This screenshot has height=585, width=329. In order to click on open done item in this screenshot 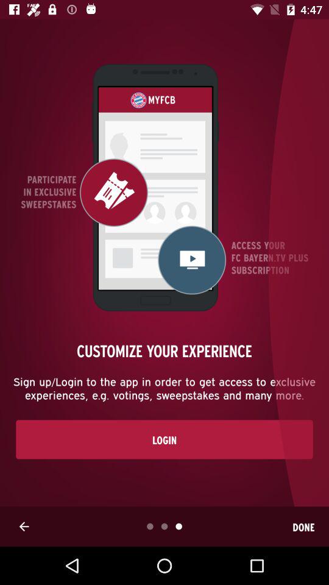, I will do `click(303, 526)`.